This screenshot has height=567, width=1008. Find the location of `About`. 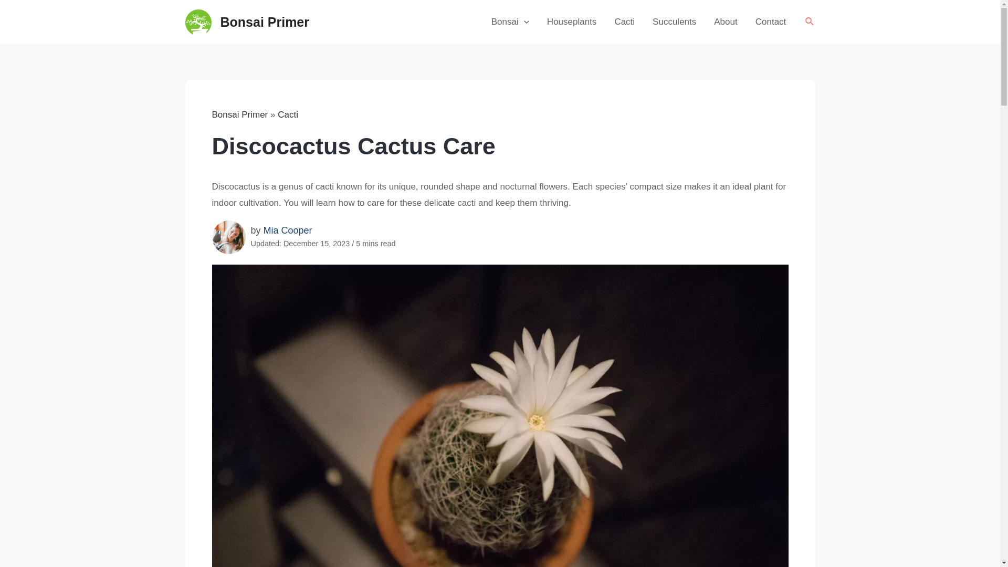

About is located at coordinates (725, 22).